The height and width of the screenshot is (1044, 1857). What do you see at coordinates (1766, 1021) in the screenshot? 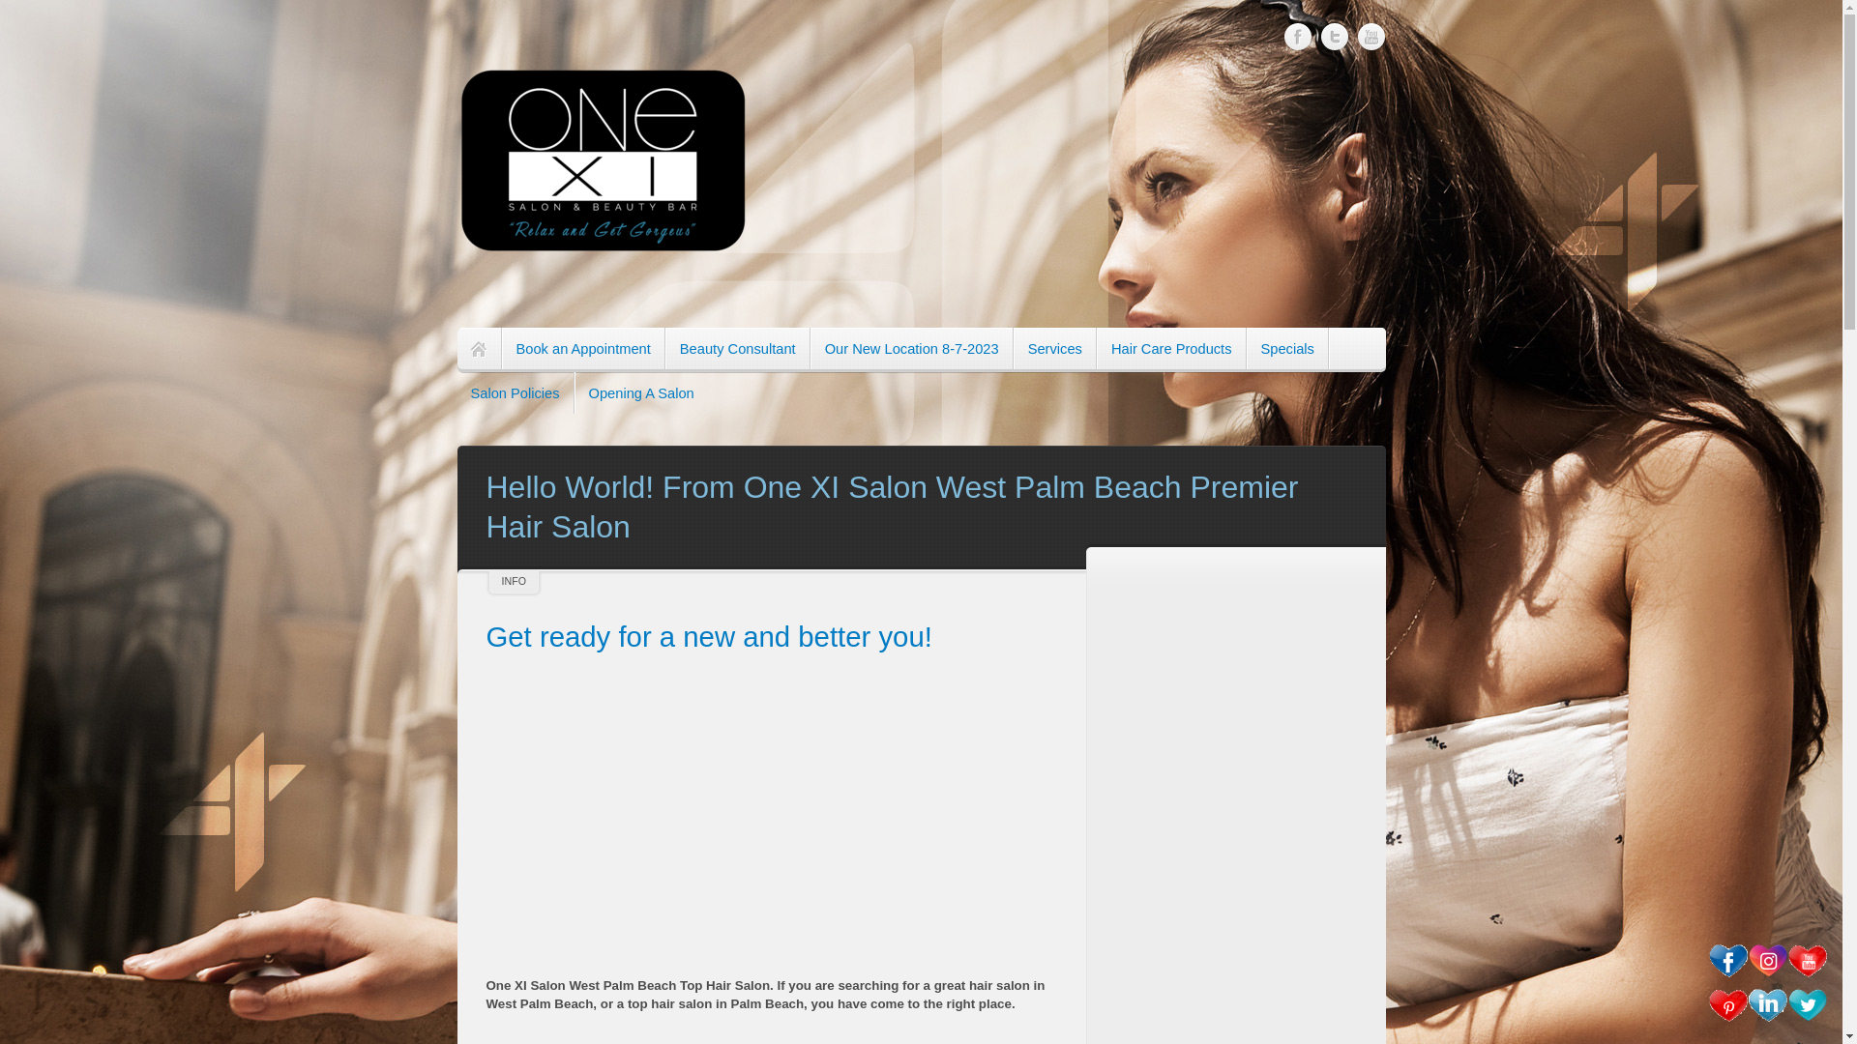
I see `Visit Us On Linkedin` at bounding box center [1766, 1021].